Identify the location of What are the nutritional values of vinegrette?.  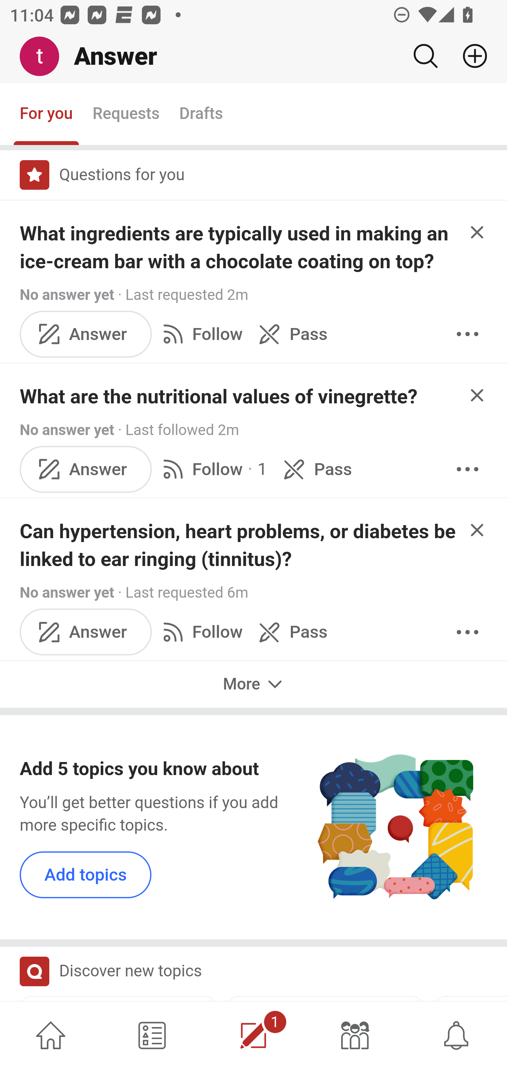
(219, 396).